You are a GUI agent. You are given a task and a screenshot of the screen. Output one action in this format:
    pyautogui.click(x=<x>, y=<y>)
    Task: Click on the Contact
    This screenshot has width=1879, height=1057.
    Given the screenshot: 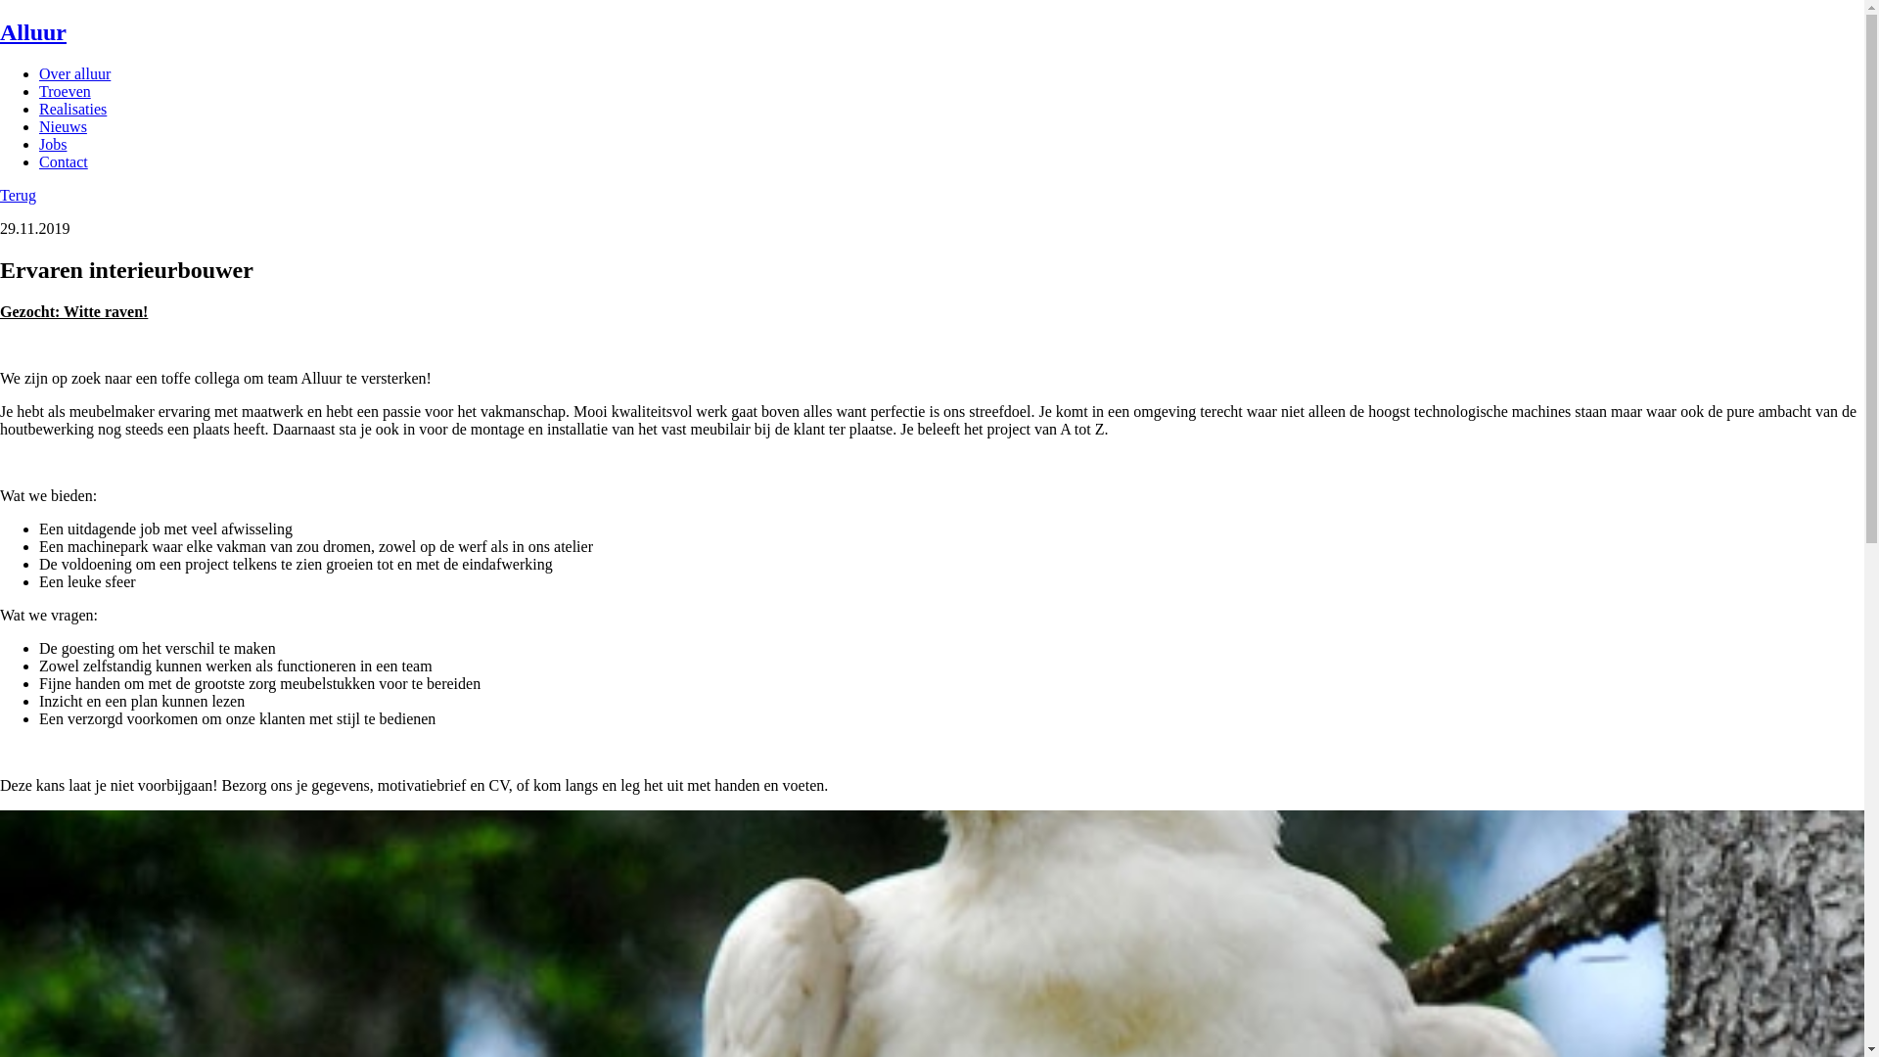 What is the action you would take?
    pyautogui.click(x=64, y=162)
    